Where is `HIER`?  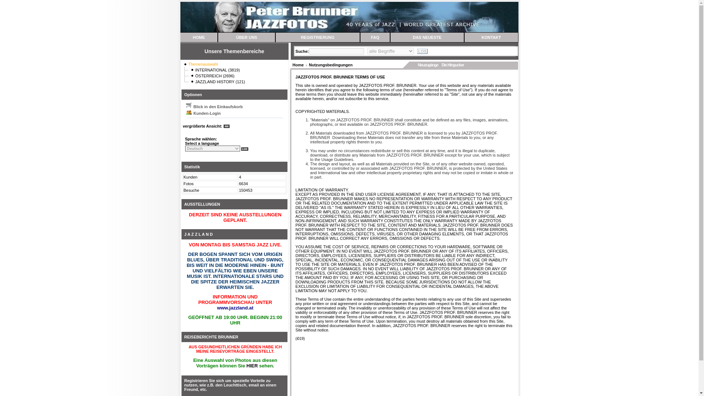 HIER is located at coordinates (252, 366).